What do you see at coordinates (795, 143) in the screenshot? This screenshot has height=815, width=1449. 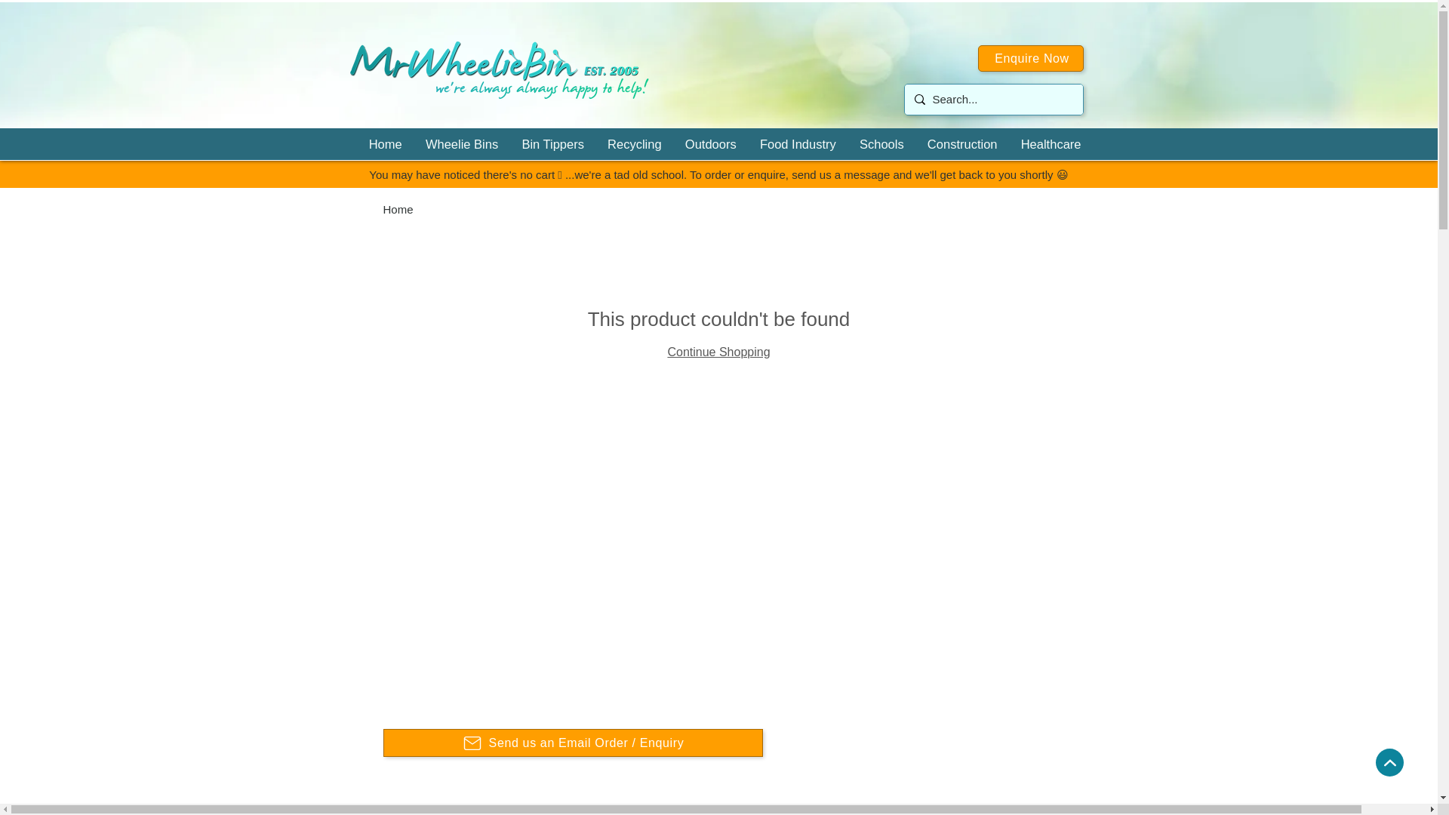 I see `Food Industry` at bounding box center [795, 143].